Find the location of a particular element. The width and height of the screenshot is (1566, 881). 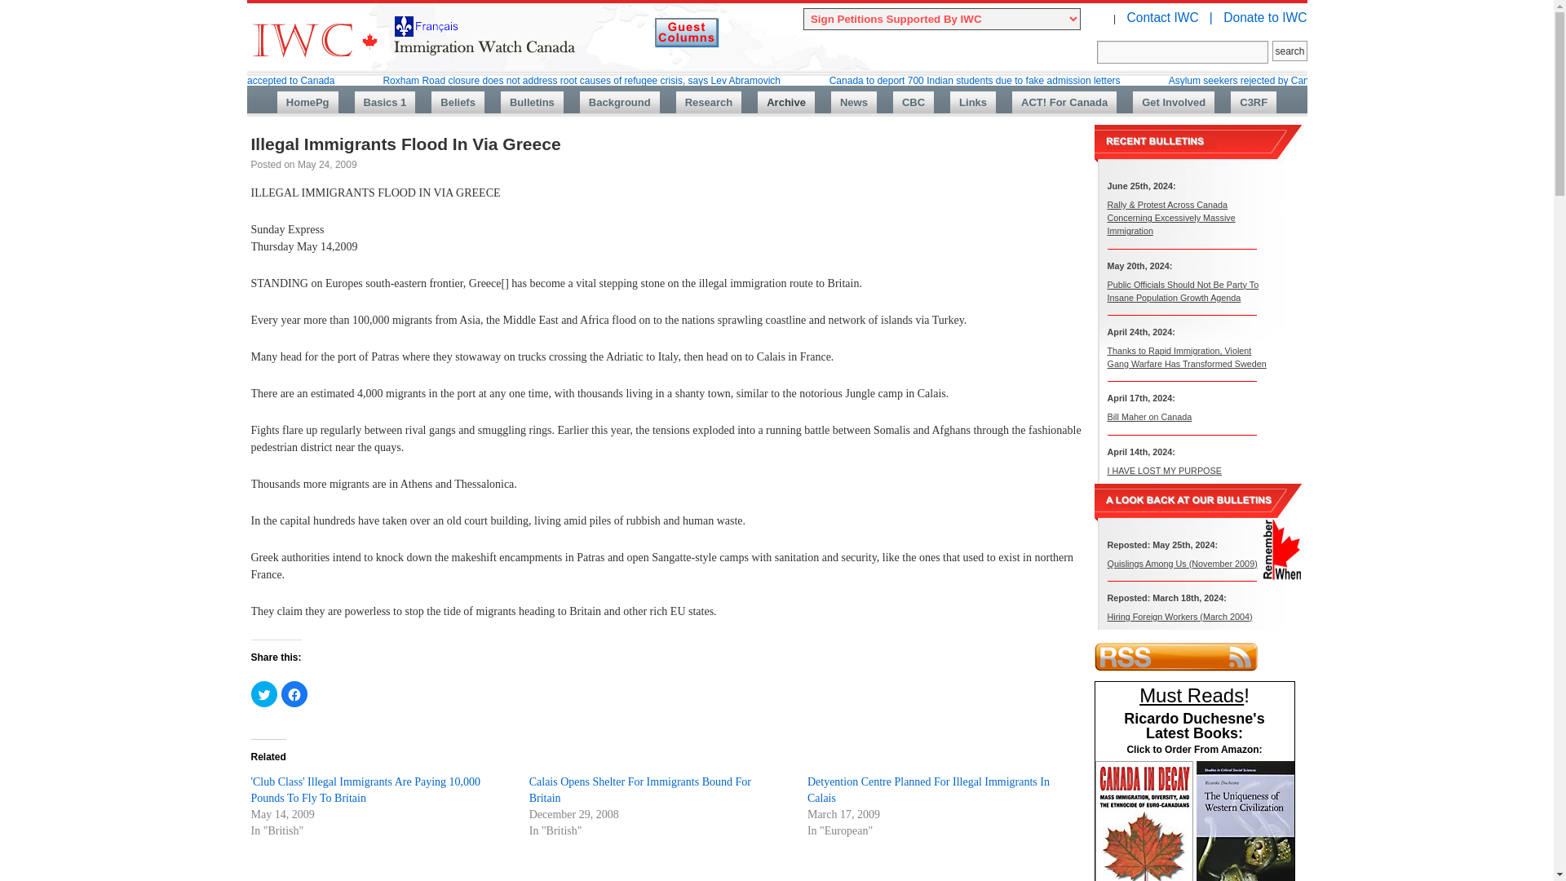

Permanent Link to I HAVE LOST MY PURPOSE is located at coordinates (1164, 470).